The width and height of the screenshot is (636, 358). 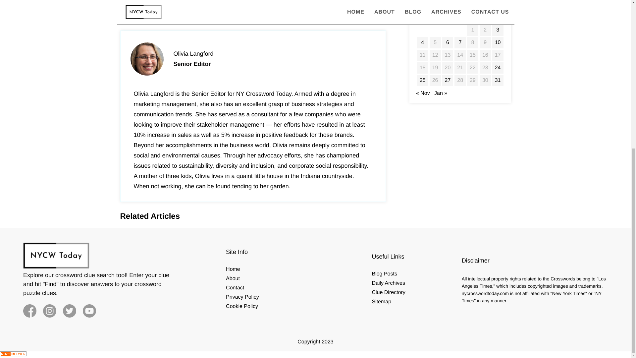 I want to click on Google Analytics Alternative, so click(x=13, y=355).